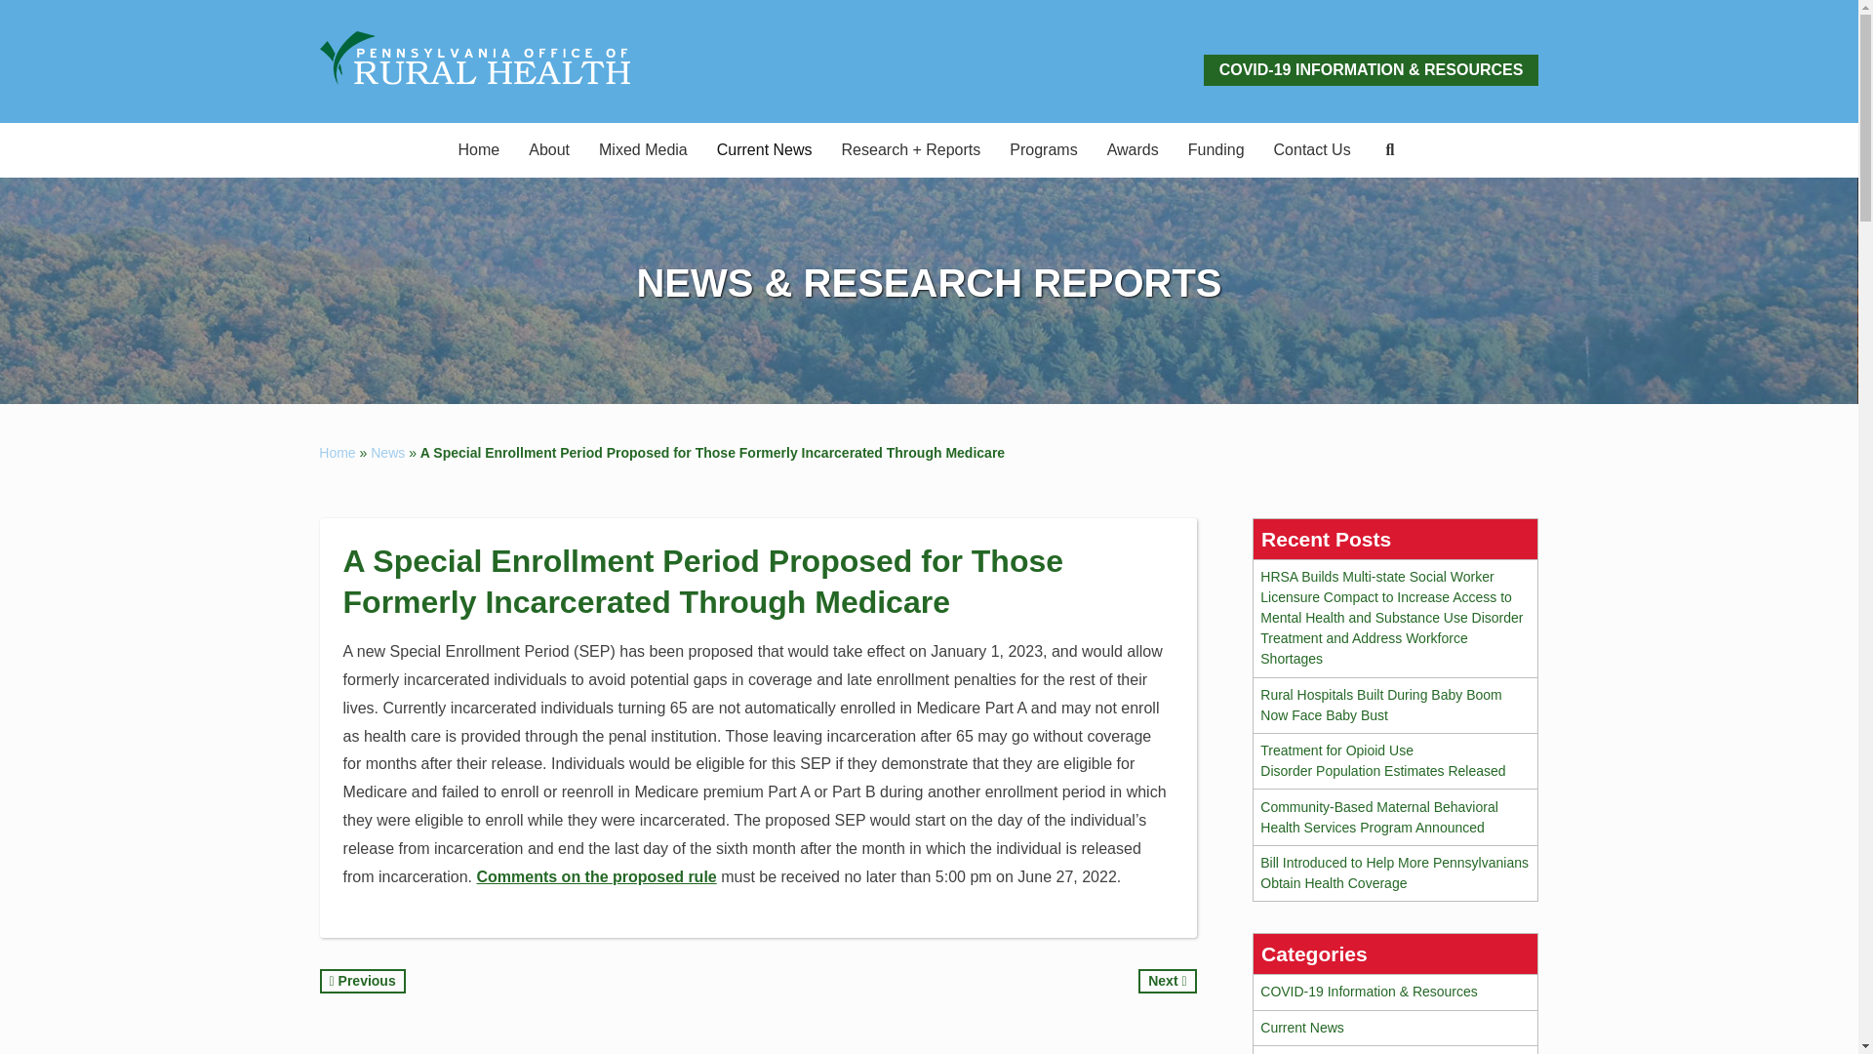 This screenshot has width=1873, height=1054. Describe the element at coordinates (644, 150) in the screenshot. I see `Mixed Media` at that location.